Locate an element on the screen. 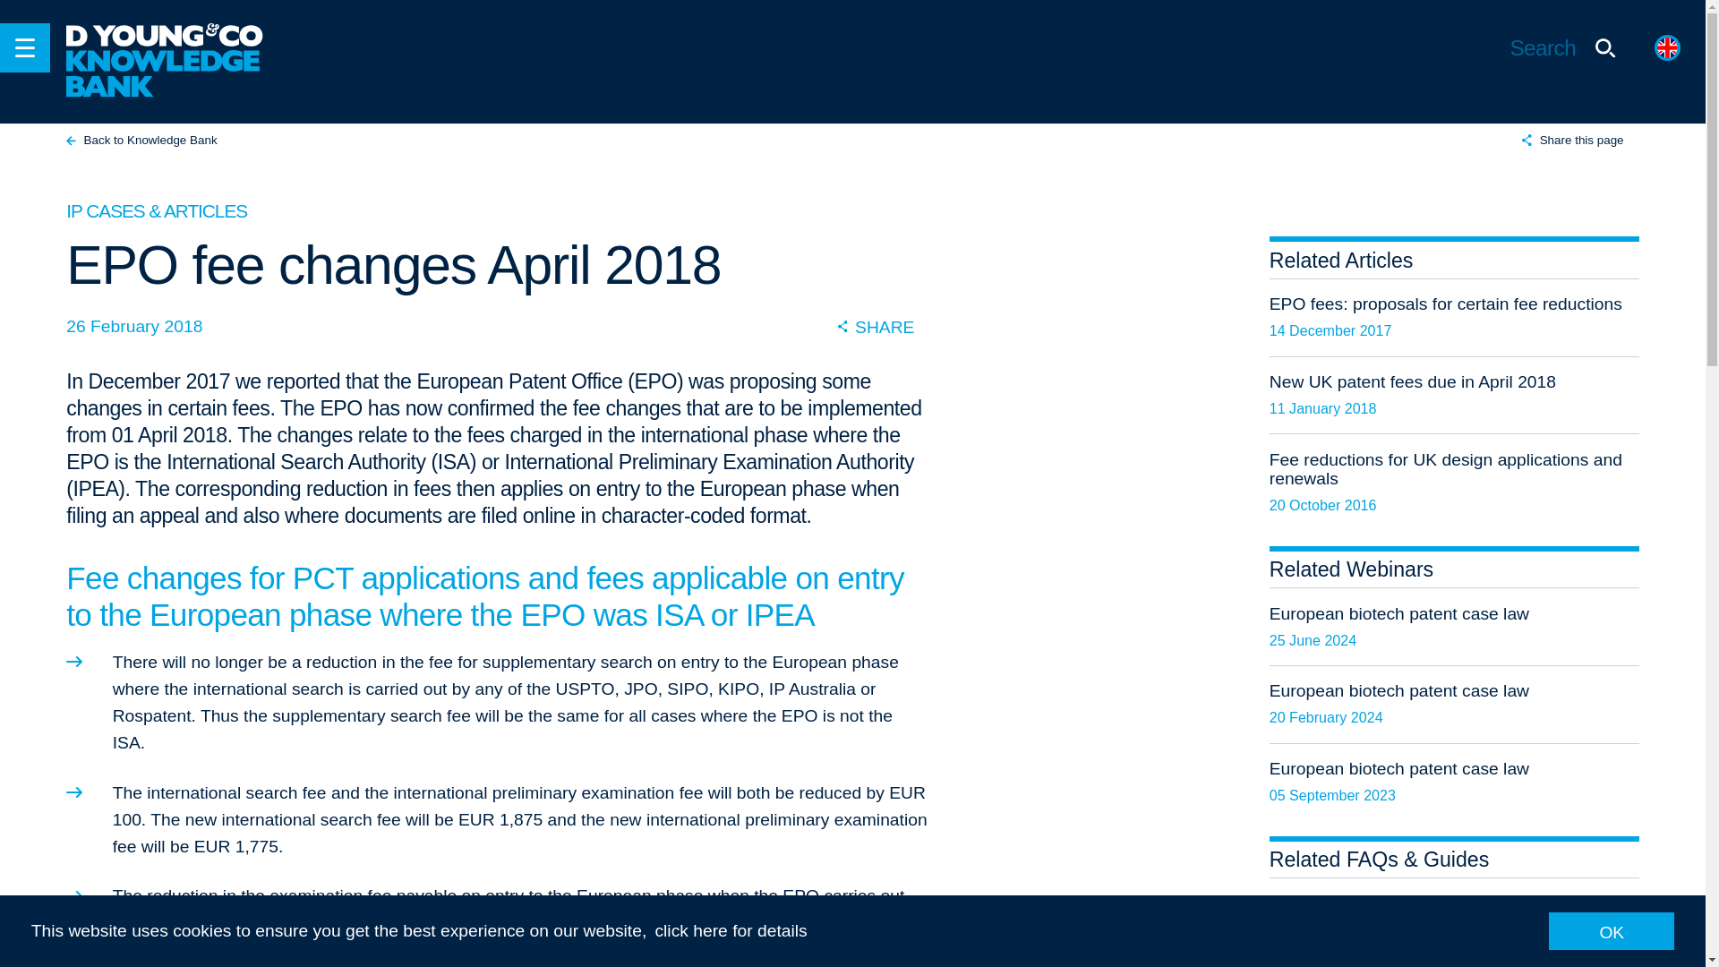  Entry title is located at coordinates (1454, 318).